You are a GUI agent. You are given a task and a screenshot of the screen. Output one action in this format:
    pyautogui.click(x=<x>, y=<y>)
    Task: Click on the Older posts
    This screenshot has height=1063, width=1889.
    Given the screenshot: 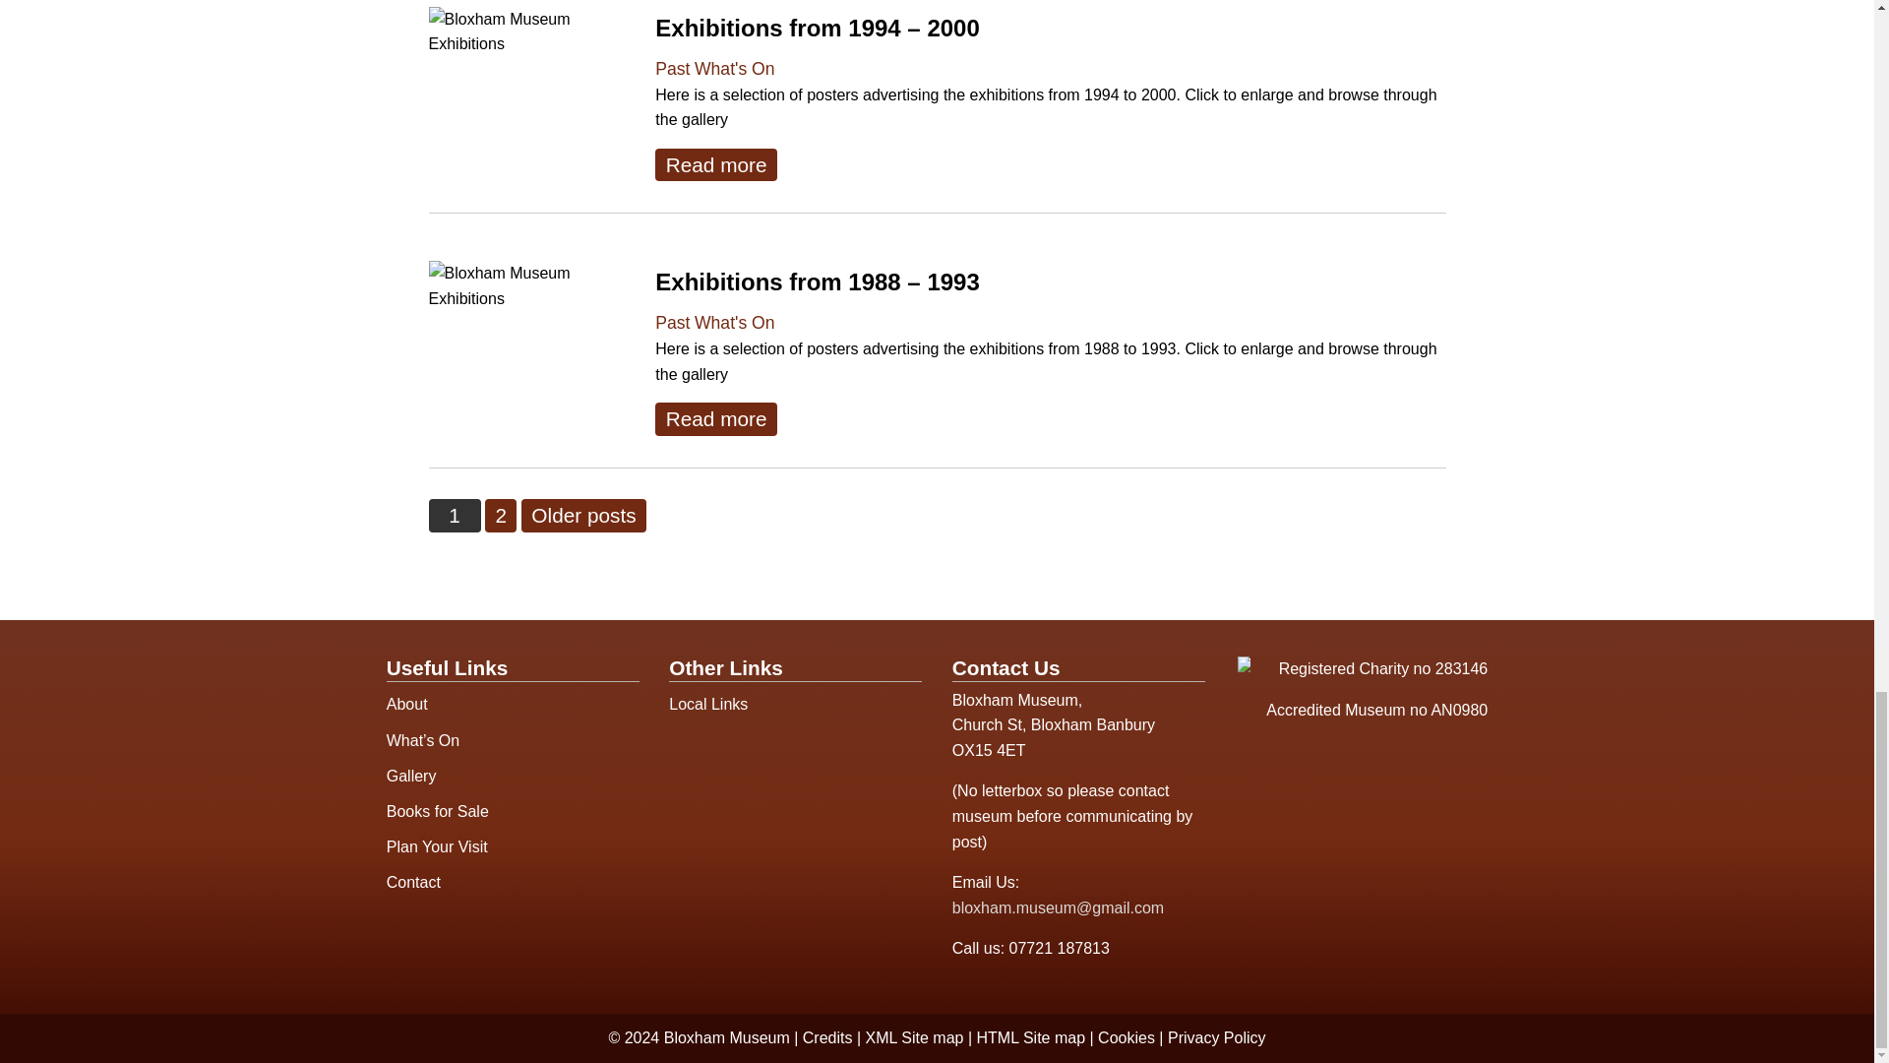 What is the action you would take?
    pyautogui.click(x=582, y=515)
    